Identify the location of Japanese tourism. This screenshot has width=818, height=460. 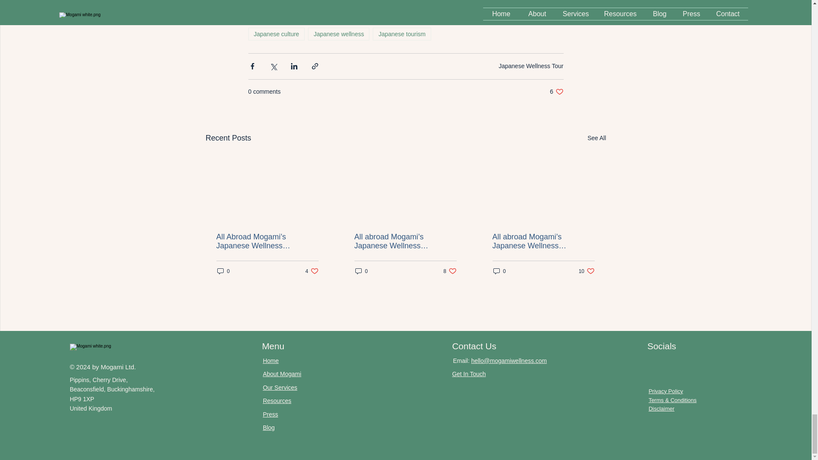
(531, 66).